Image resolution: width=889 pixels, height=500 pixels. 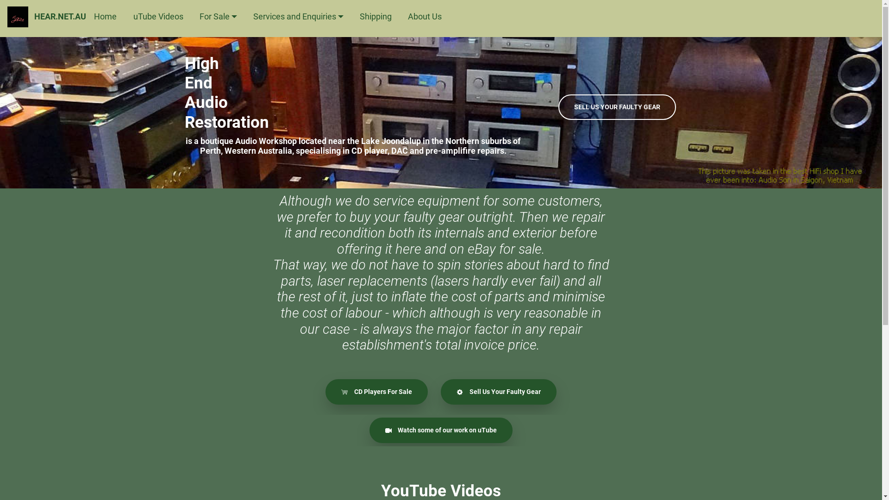 I want to click on Services and Enquiries, so click(x=298, y=17).